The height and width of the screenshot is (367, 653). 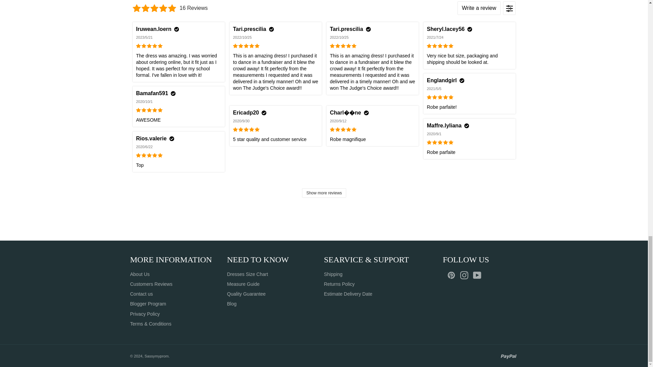 What do you see at coordinates (466, 275) in the screenshot?
I see `Sassymyprom on Instagram` at bounding box center [466, 275].